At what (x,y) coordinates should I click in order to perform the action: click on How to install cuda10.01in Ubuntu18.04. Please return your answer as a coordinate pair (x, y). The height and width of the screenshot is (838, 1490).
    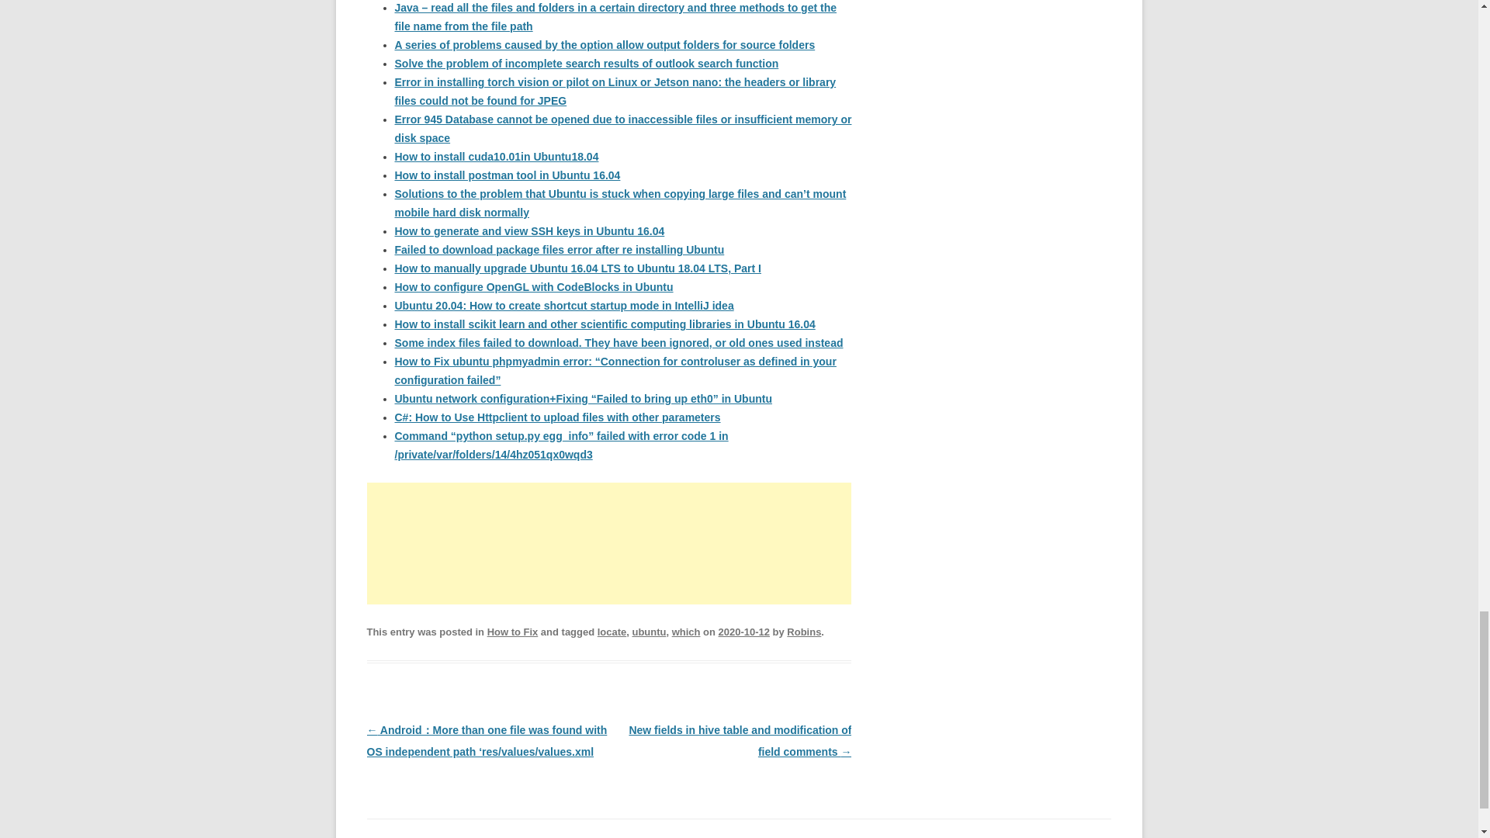
    Looking at the image, I should click on (497, 157).